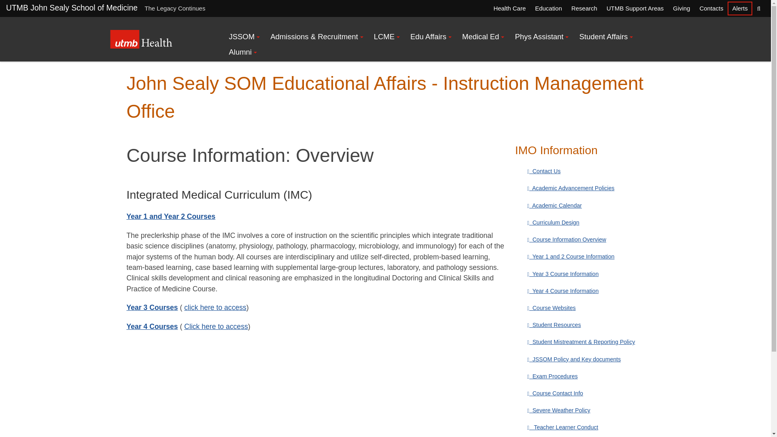 This screenshot has height=437, width=777. What do you see at coordinates (635, 8) in the screenshot?
I see `UTMB Support Areas` at bounding box center [635, 8].